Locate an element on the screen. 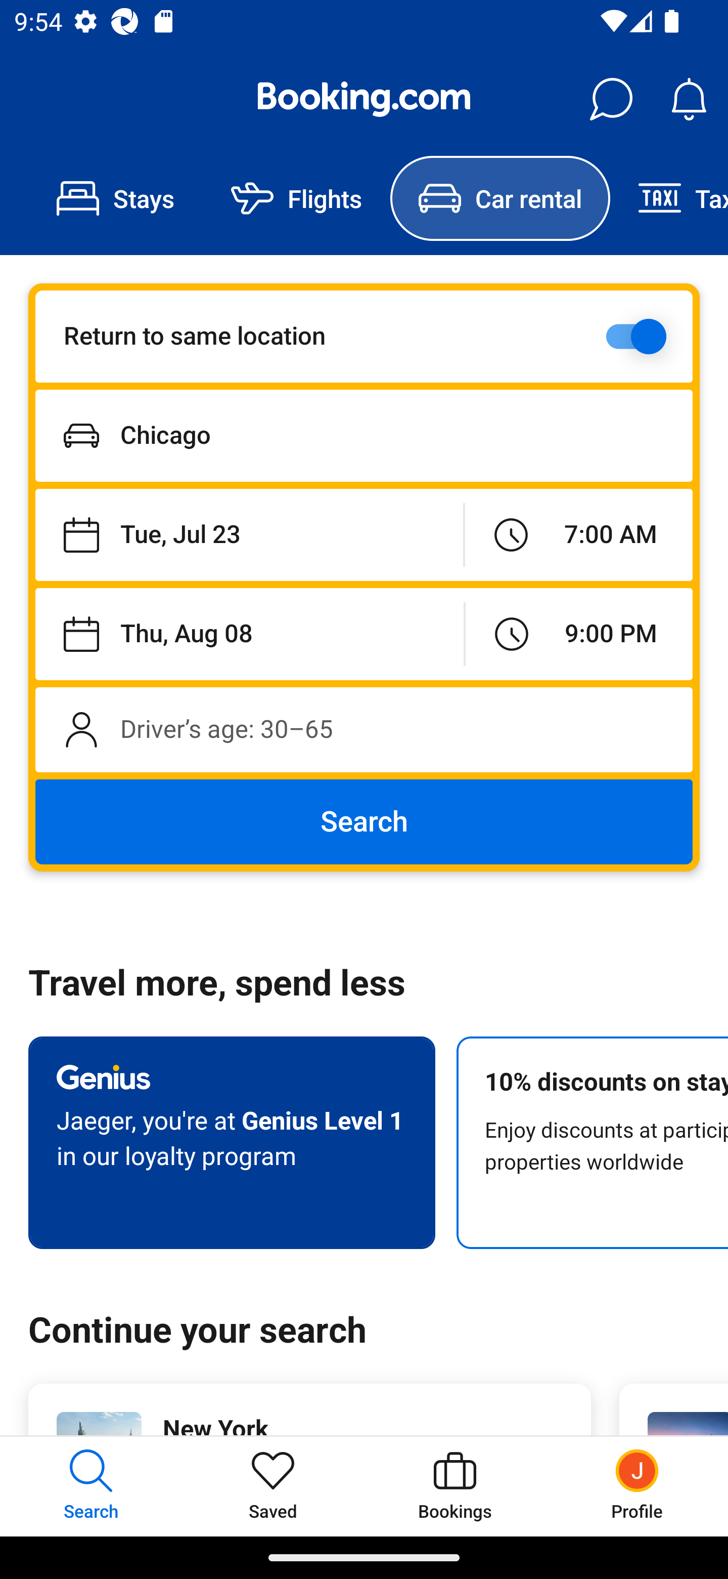  Profile is located at coordinates (637, 1486).